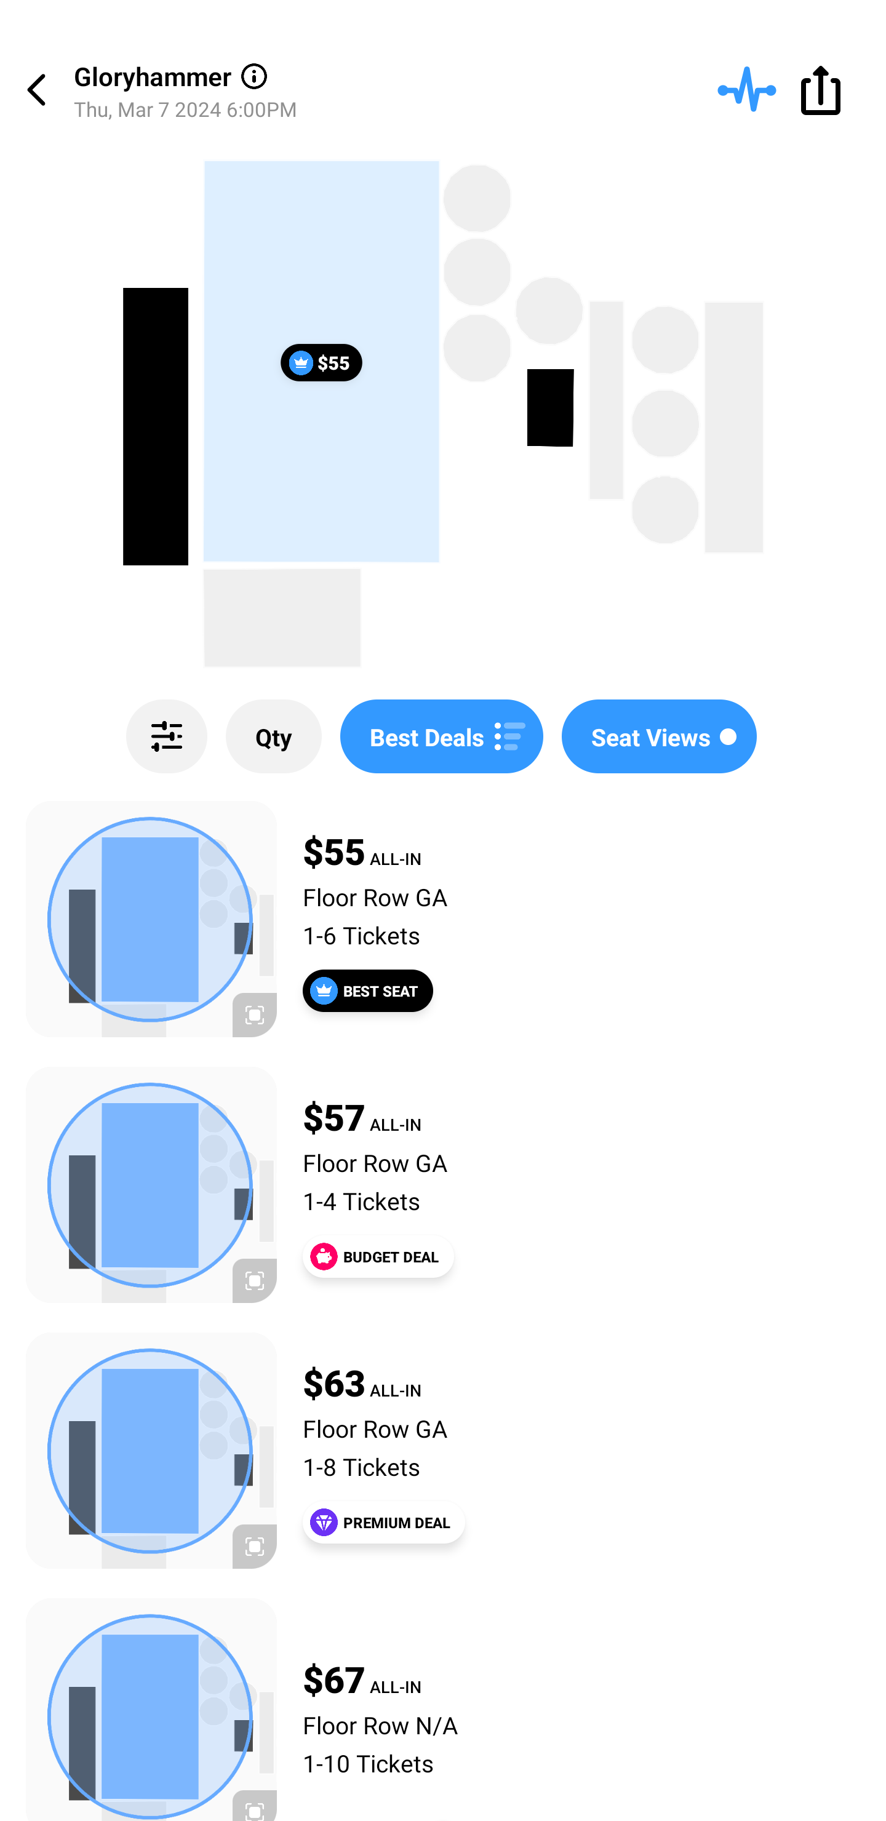 This screenshot has width=886, height=1821. I want to click on Best Deals, so click(441, 736).